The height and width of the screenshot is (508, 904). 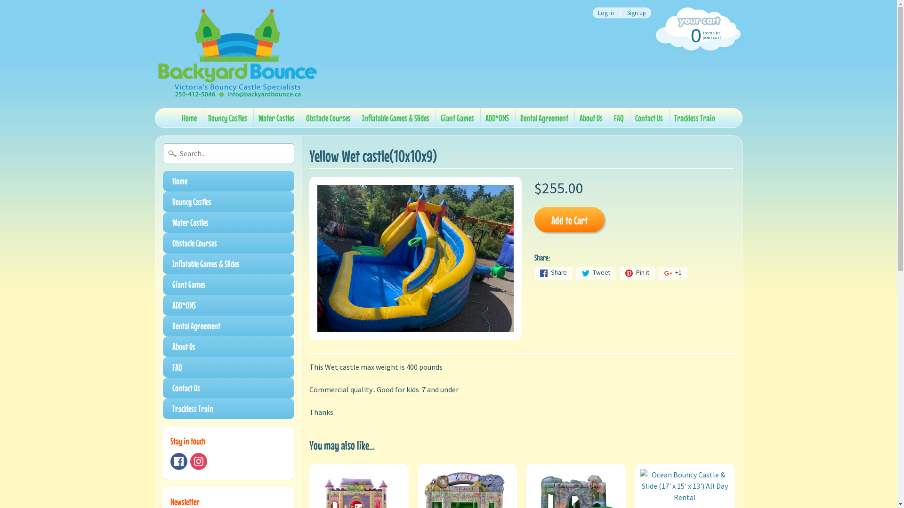 I want to click on Pin it, so click(x=638, y=273).